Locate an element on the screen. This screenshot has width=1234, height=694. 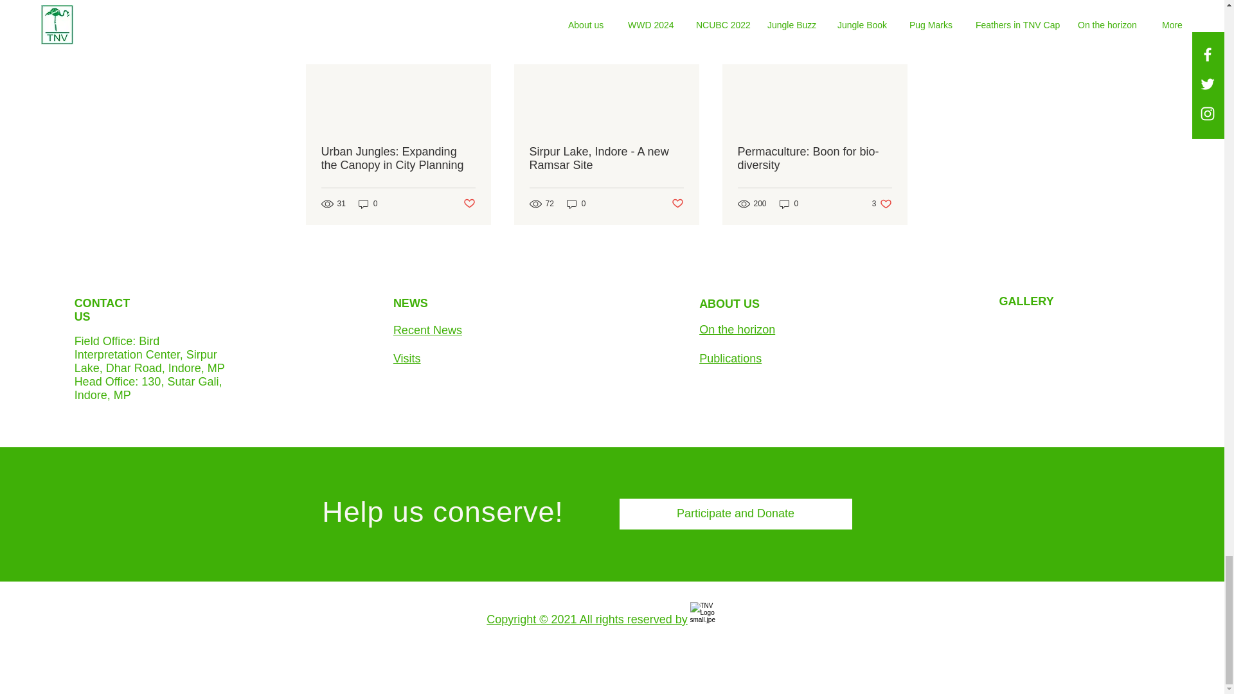
Sirpur Lake, Indore - A new Ramsar Site is located at coordinates (606, 158).